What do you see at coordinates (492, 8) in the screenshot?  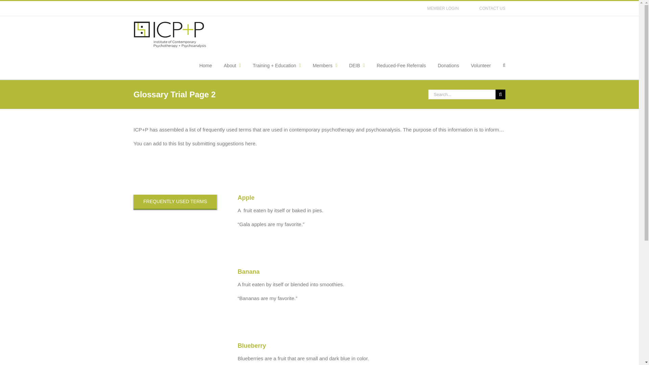 I see `CONTACT US` at bounding box center [492, 8].